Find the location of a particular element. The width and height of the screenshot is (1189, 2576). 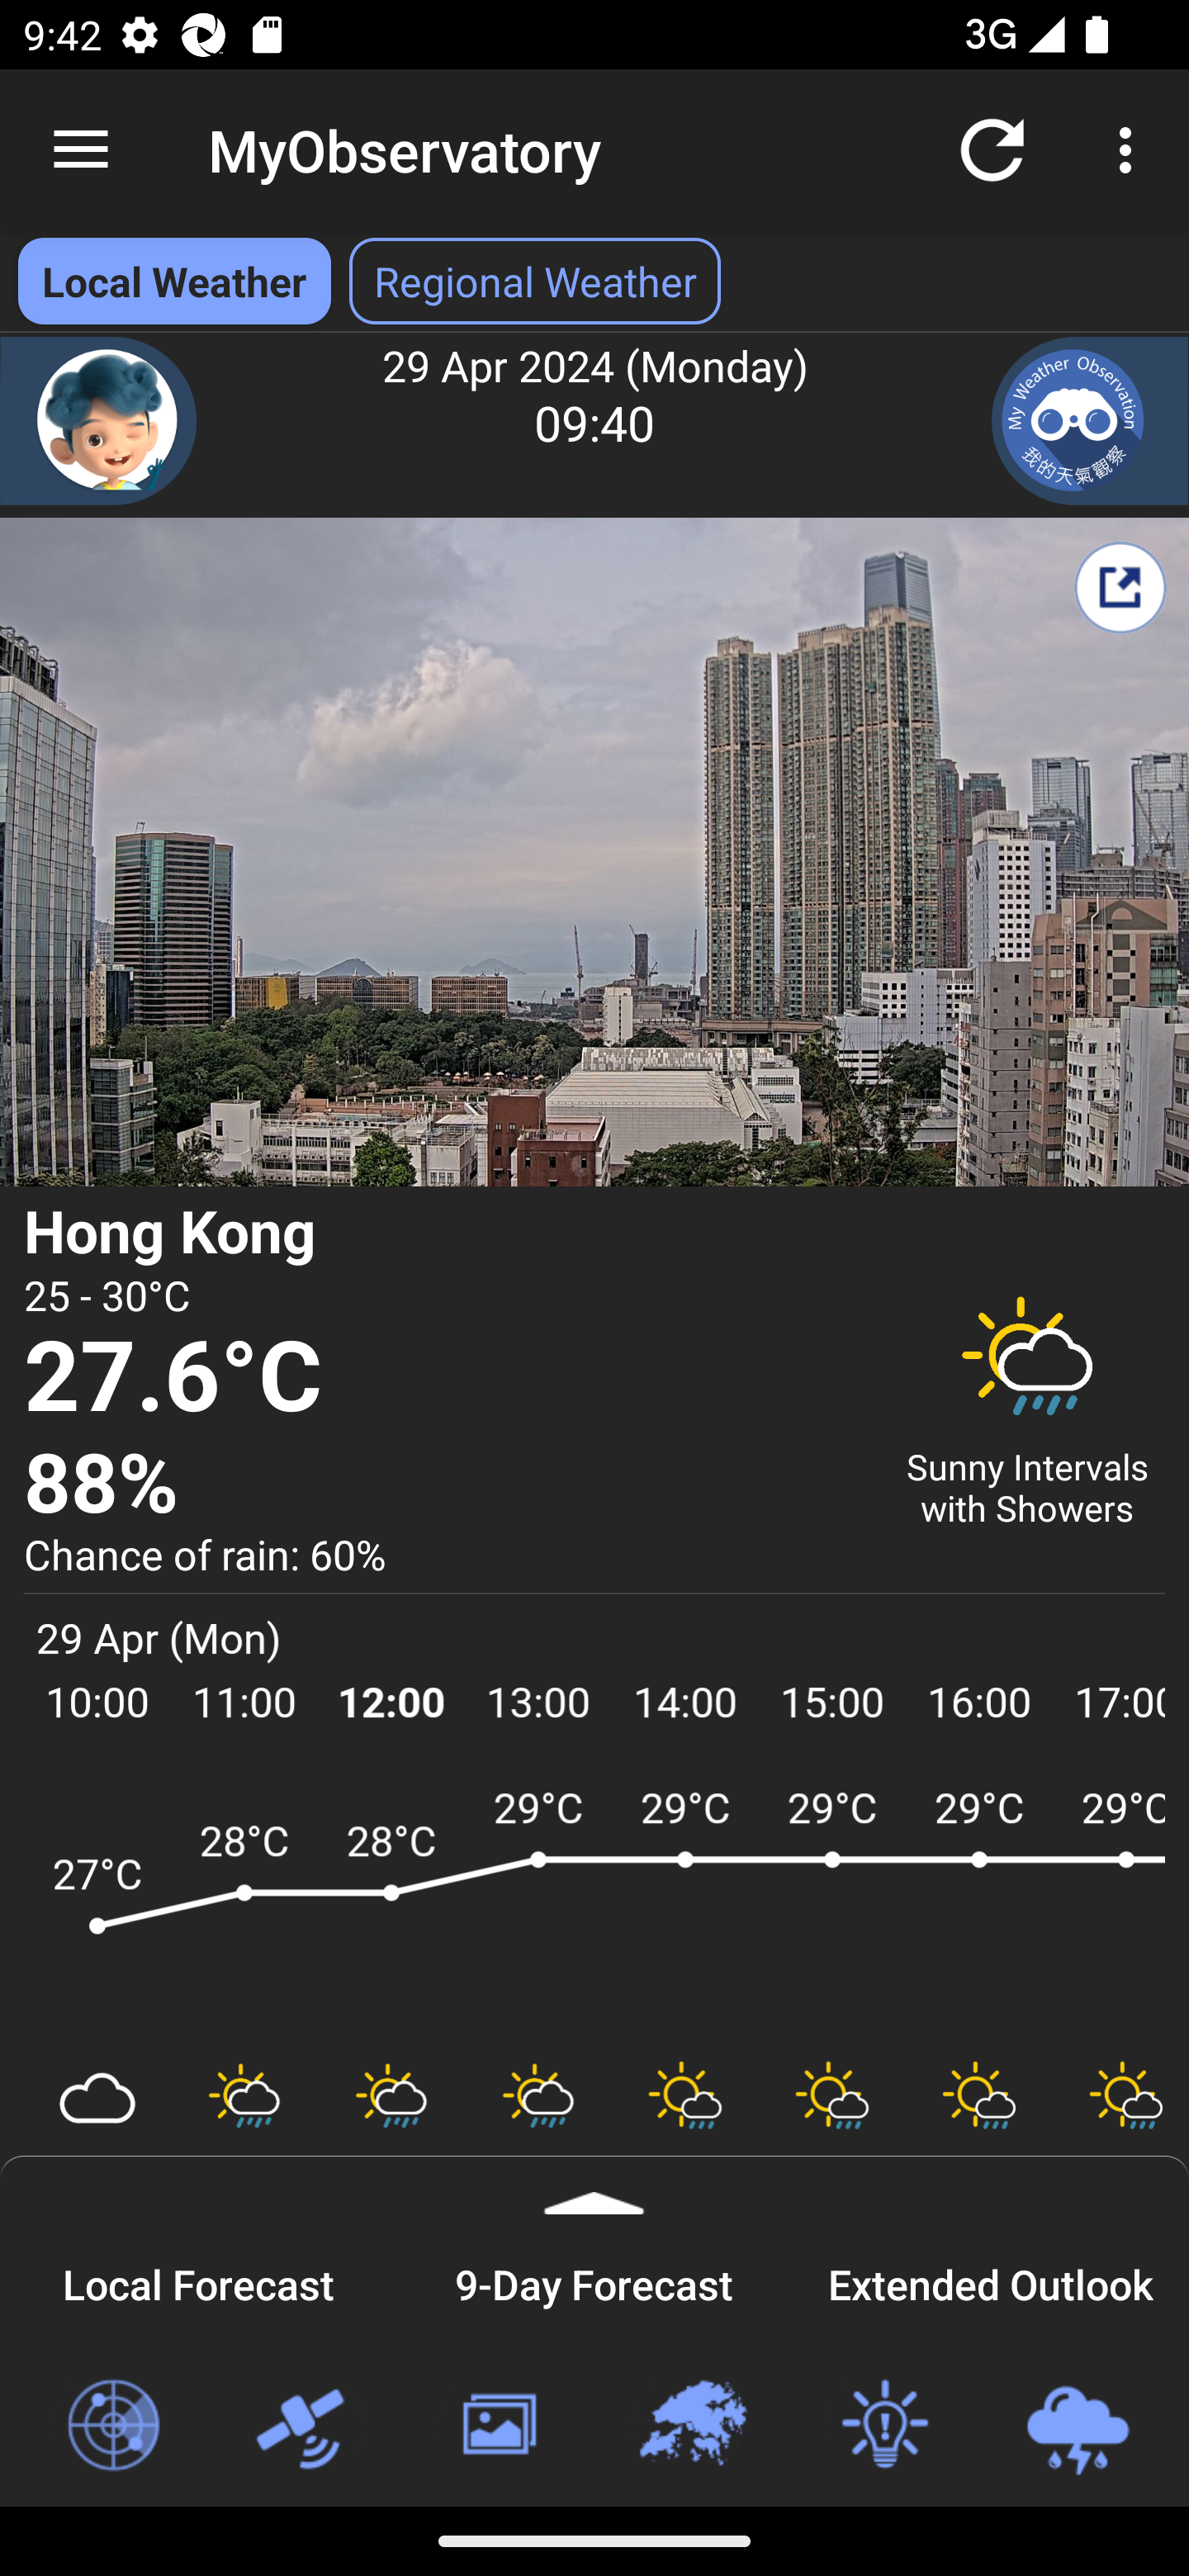

Expand is located at coordinates (594, 2185).